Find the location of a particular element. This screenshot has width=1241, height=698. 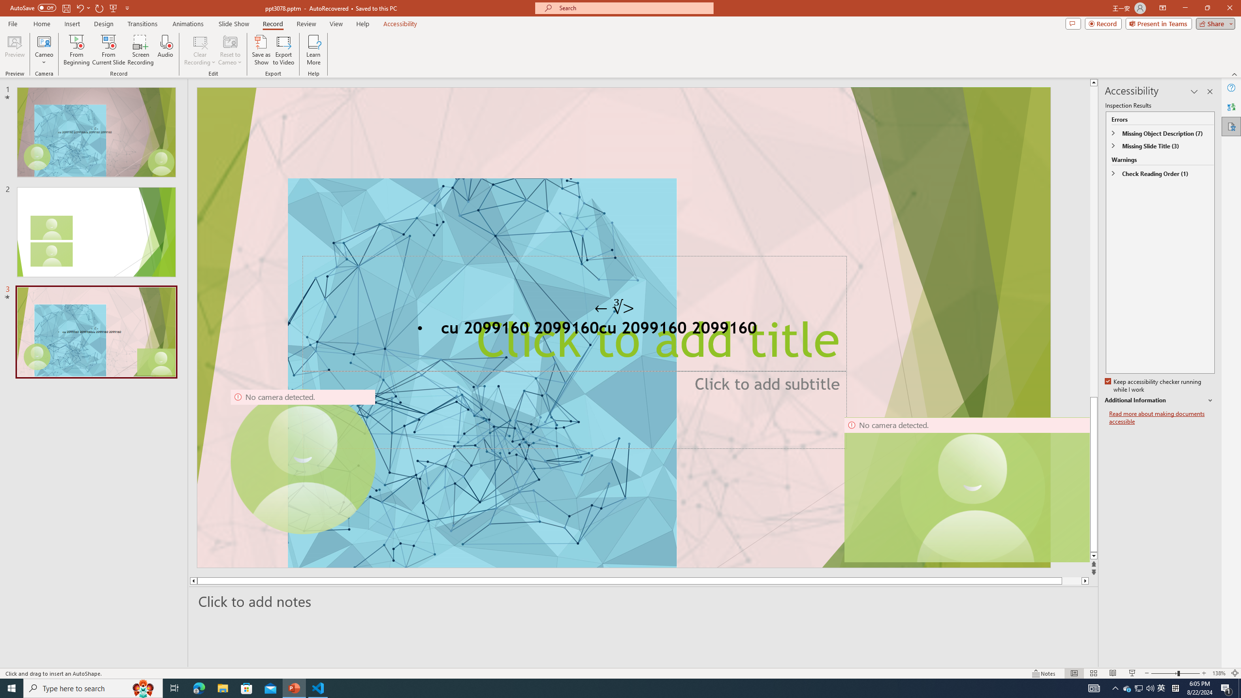

Audio is located at coordinates (165, 50).